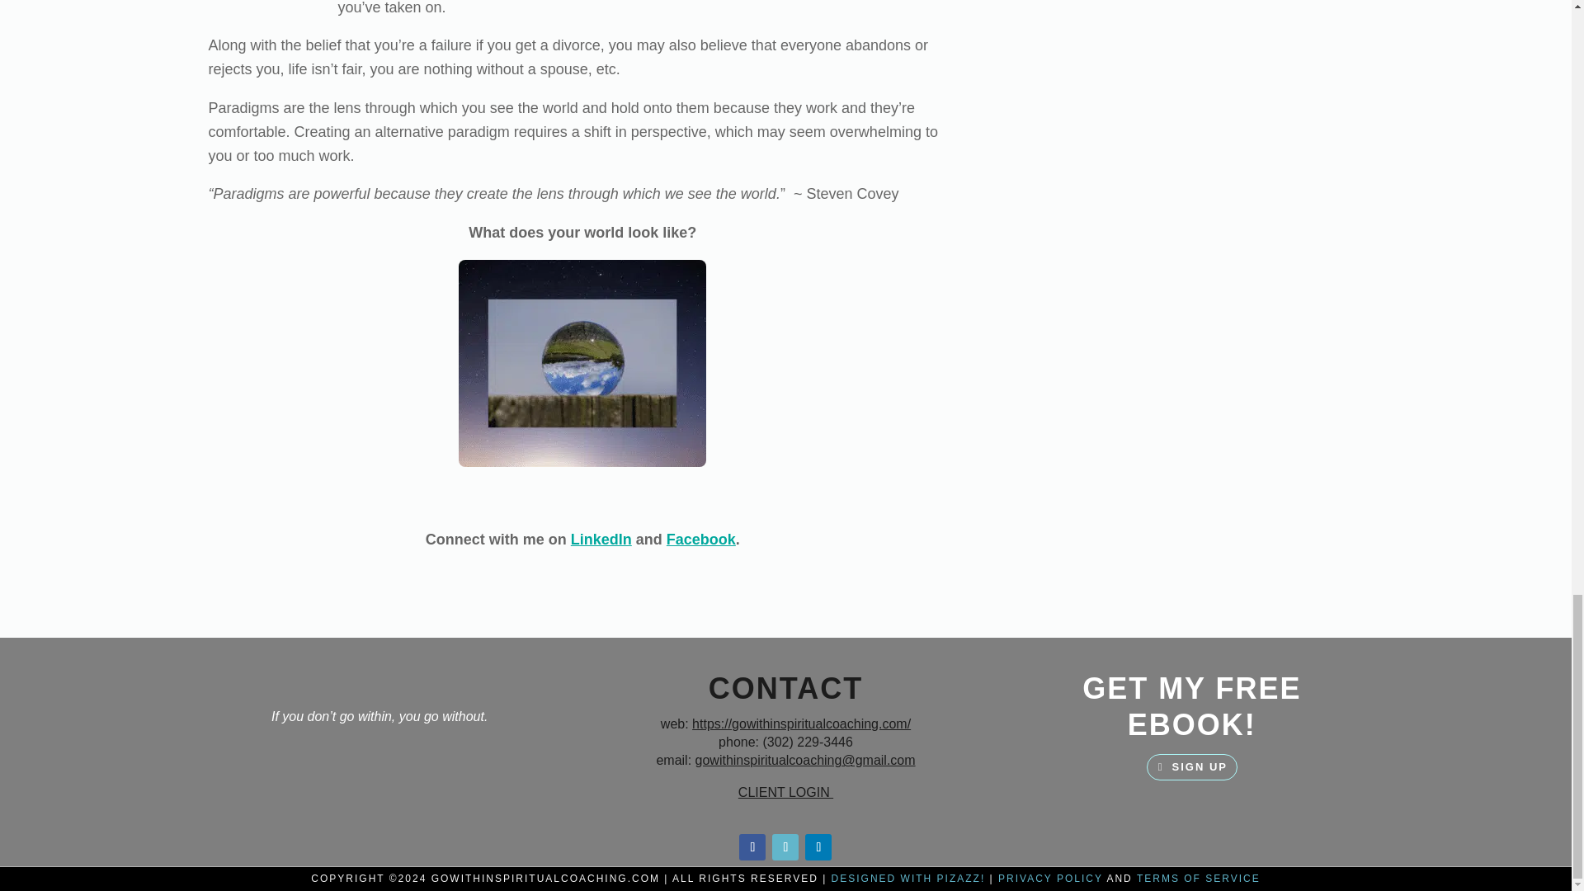  I want to click on Follow on Facebook, so click(752, 846).